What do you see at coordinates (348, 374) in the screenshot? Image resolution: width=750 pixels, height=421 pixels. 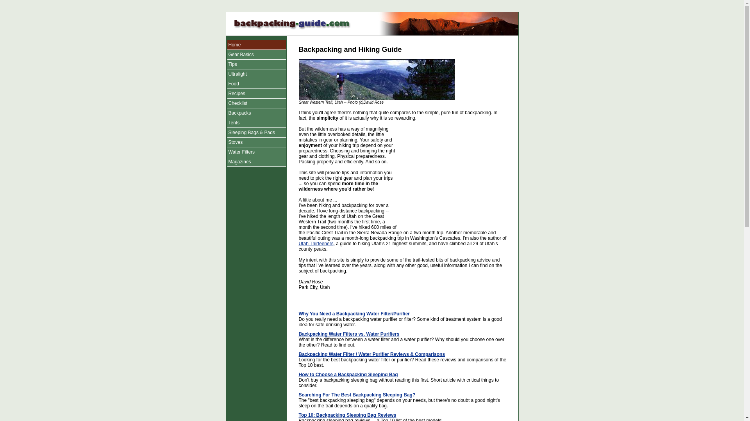 I see `How to Choose a Backpacking Sleeping Bag` at bounding box center [348, 374].